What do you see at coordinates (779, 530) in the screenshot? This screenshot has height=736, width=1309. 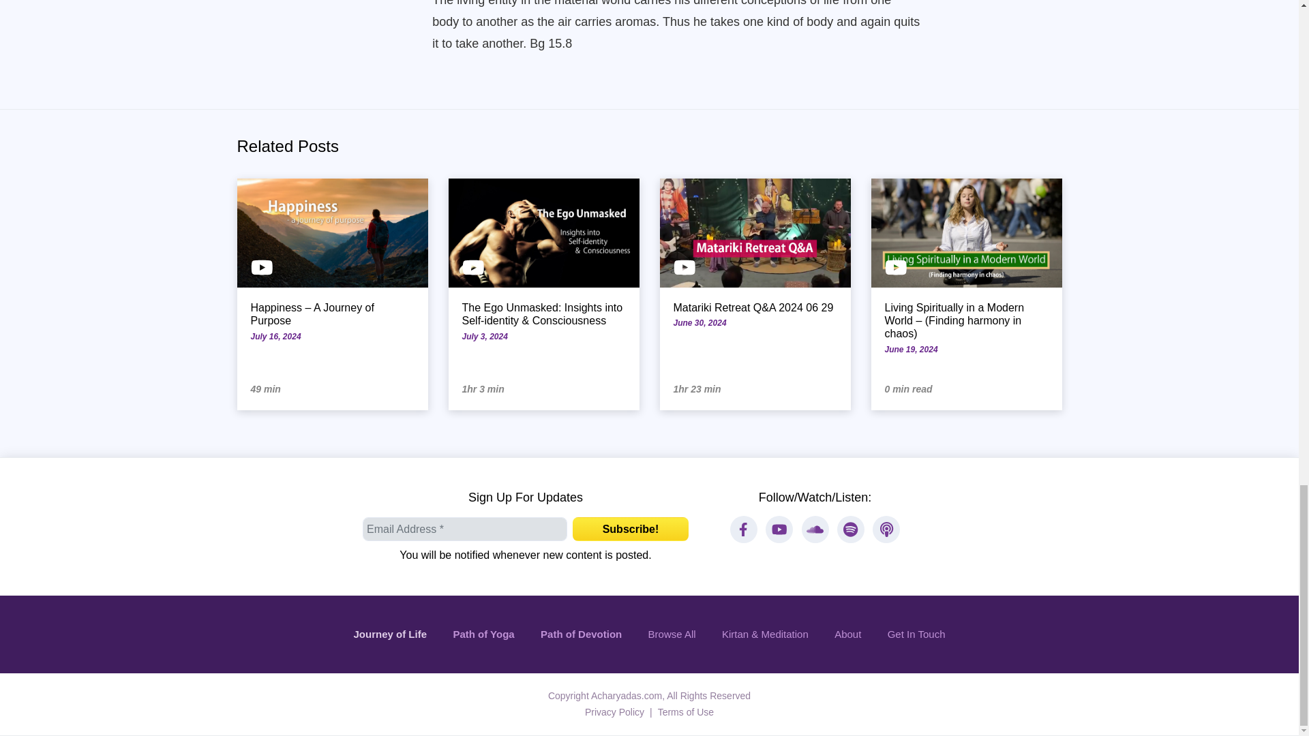 I see `Youtube` at bounding box center [779, 530].